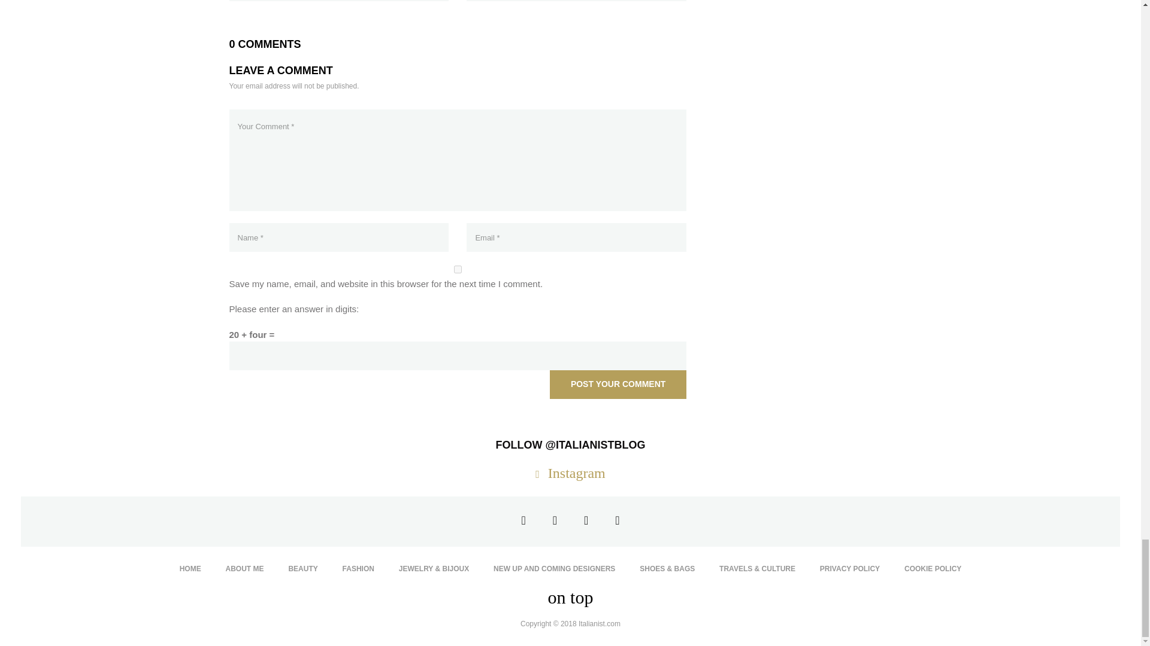 The image size is (1150, 646). I want to click on Post Your Comment, so click(618, 384).